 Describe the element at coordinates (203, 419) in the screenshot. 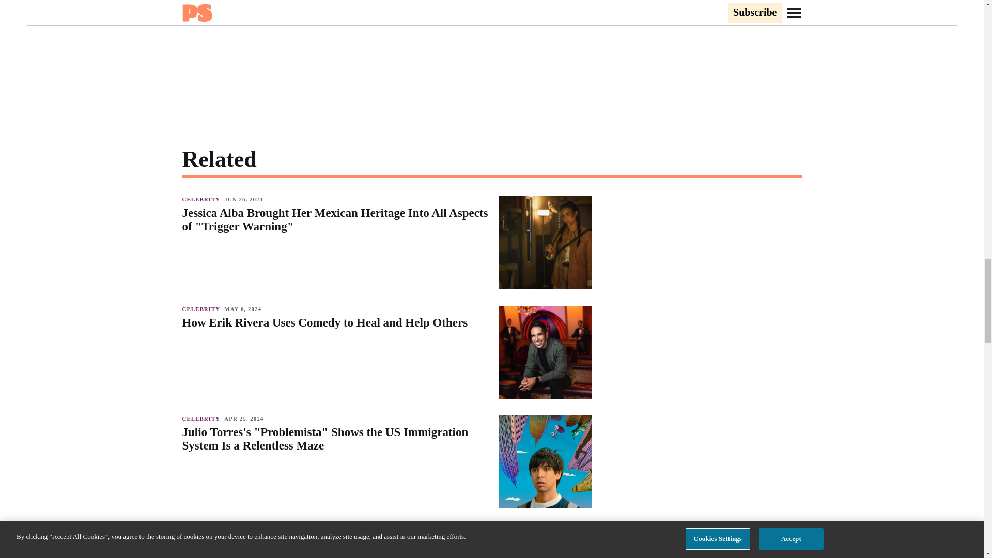

I see `CELEBRITY` at that location.